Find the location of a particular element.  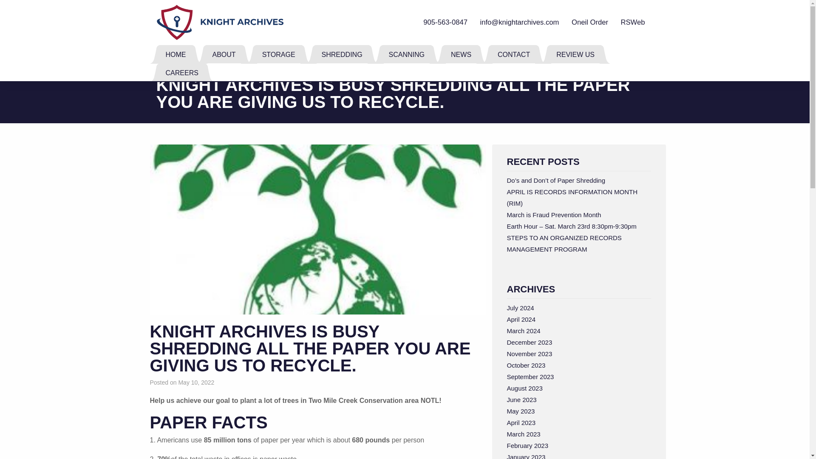

Oneil Order is located at coordinates (590, 22).